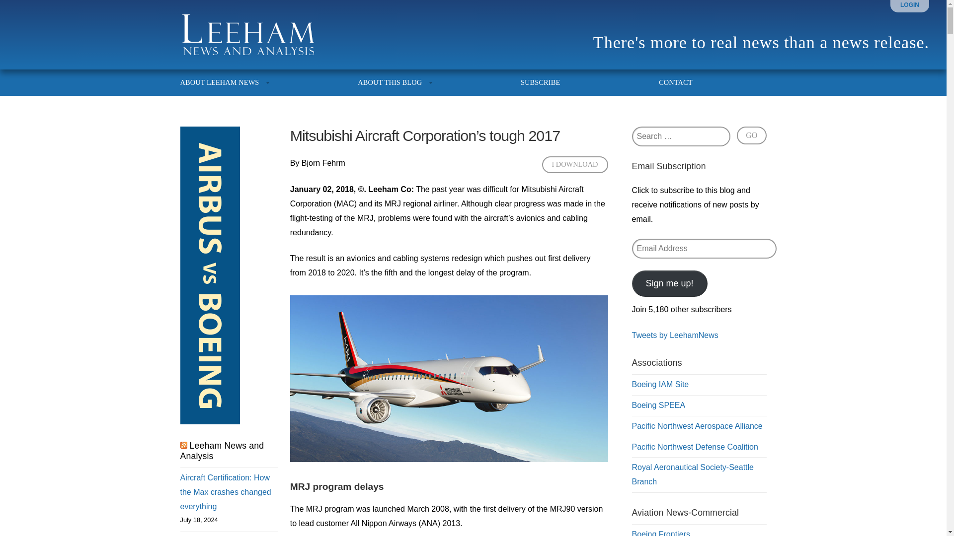 Image resolution: width=954 pixels, height=536 pixels. I want to click on Go, so click(751, 135).